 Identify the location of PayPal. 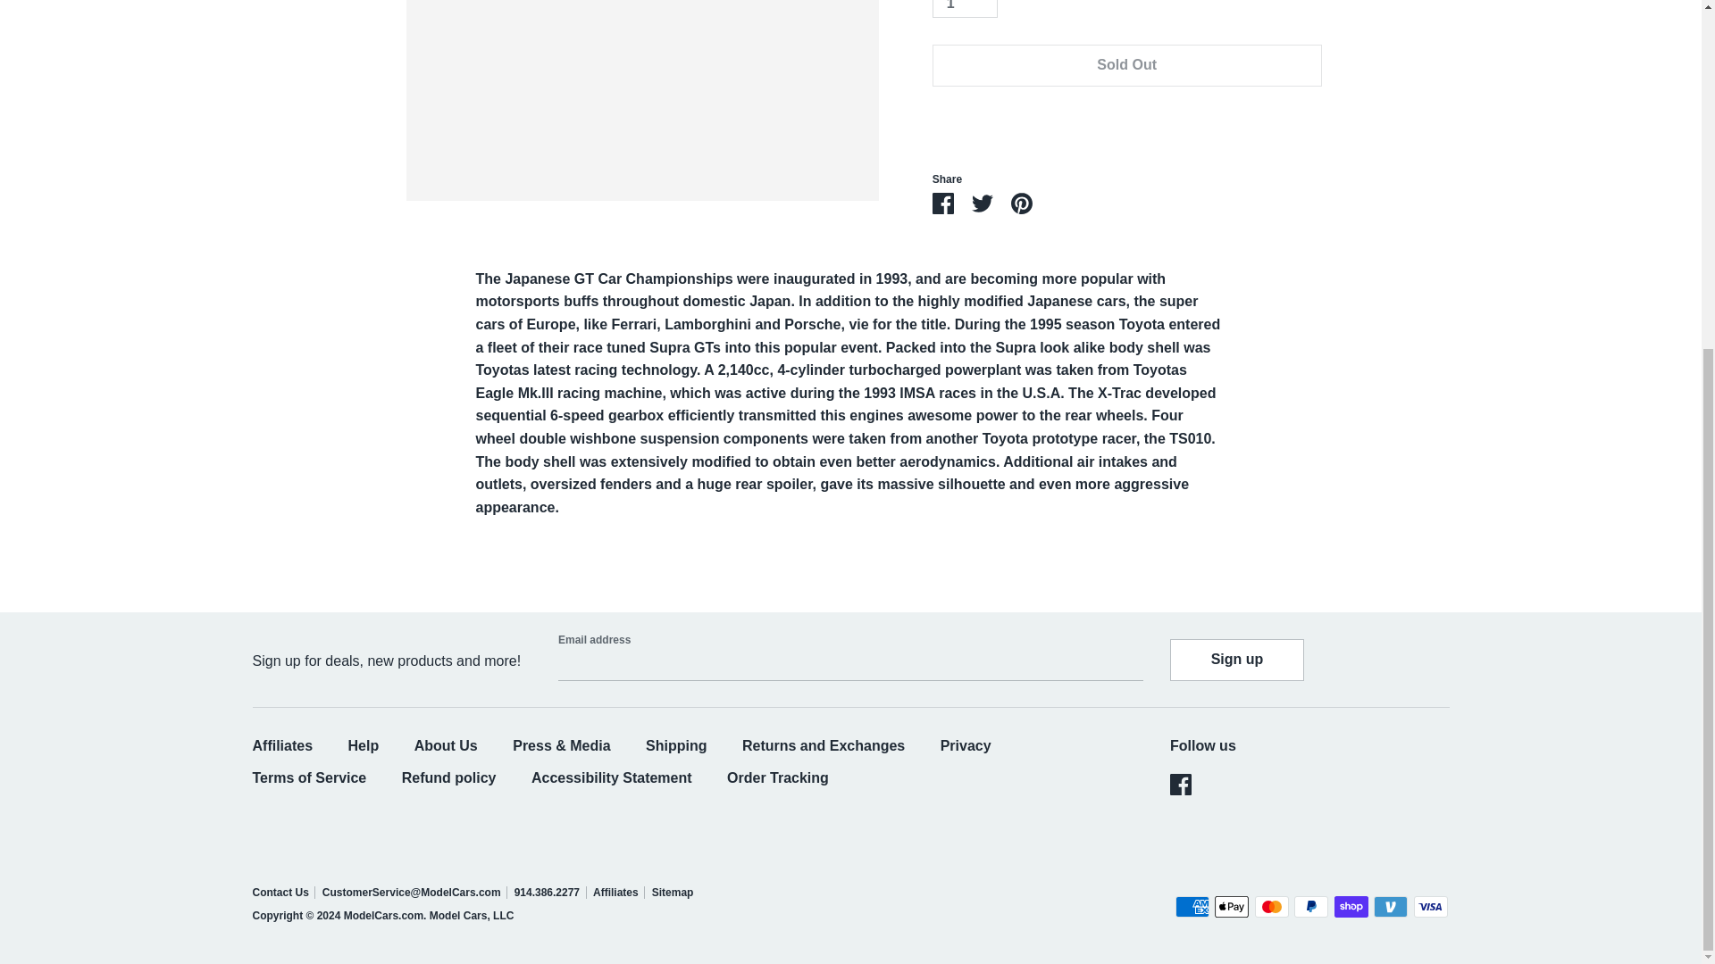
(1311, 907).